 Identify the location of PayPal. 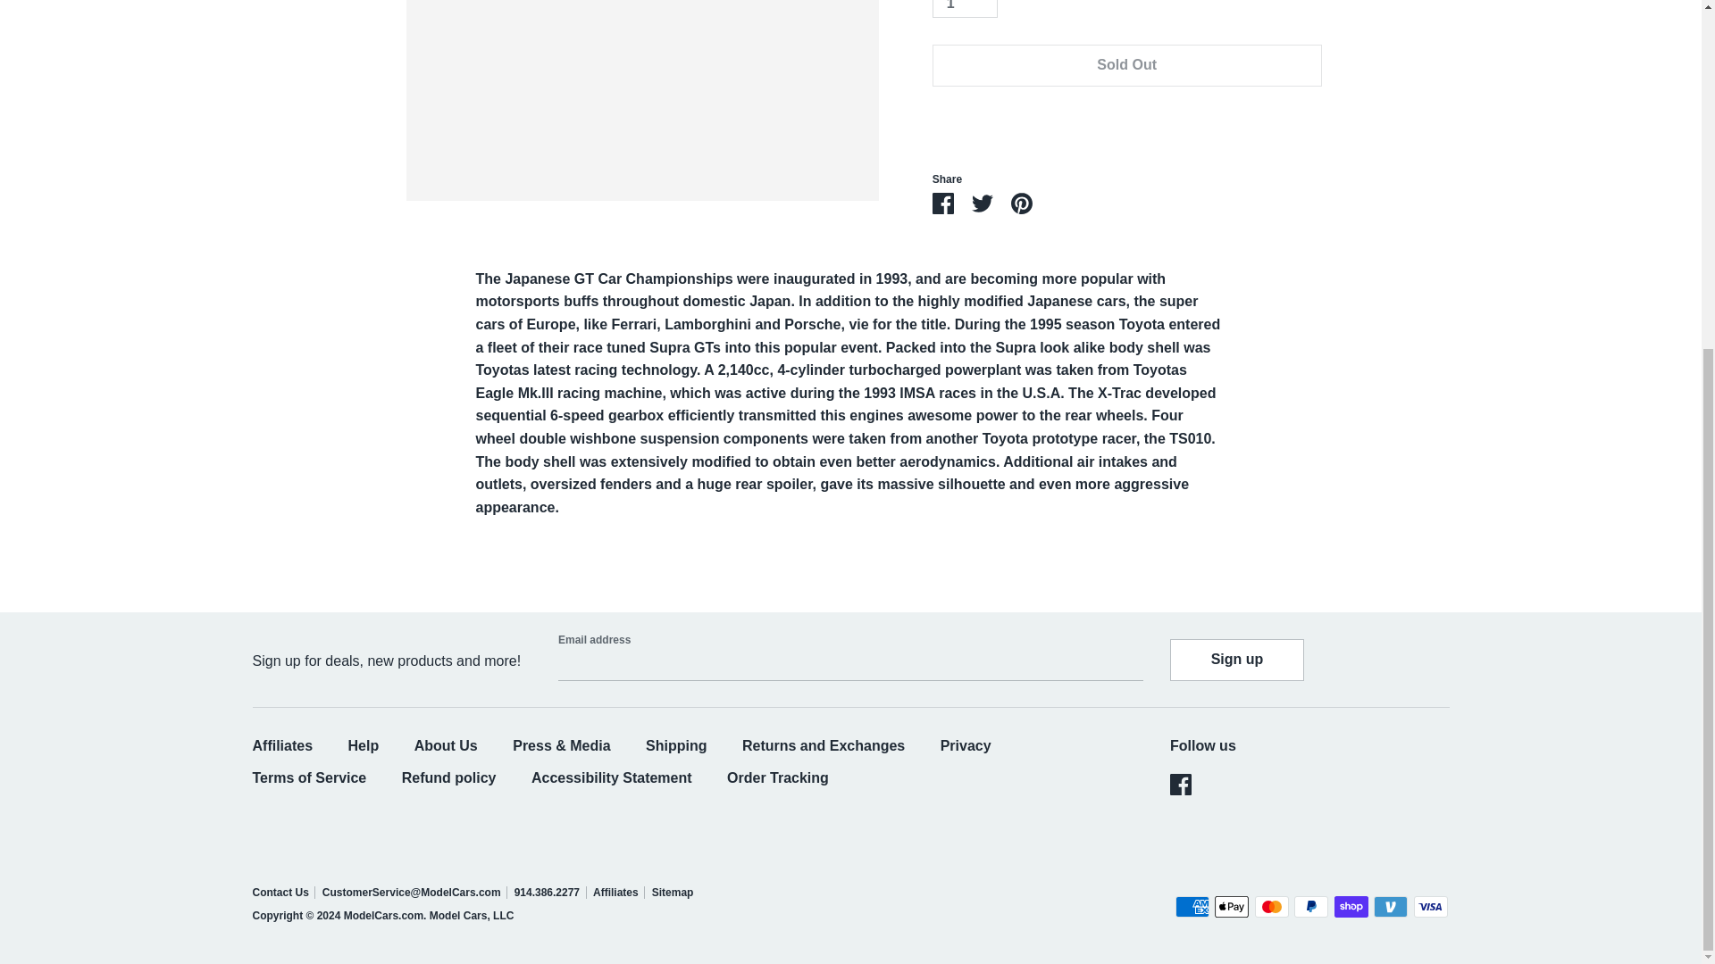
(1311, 907).